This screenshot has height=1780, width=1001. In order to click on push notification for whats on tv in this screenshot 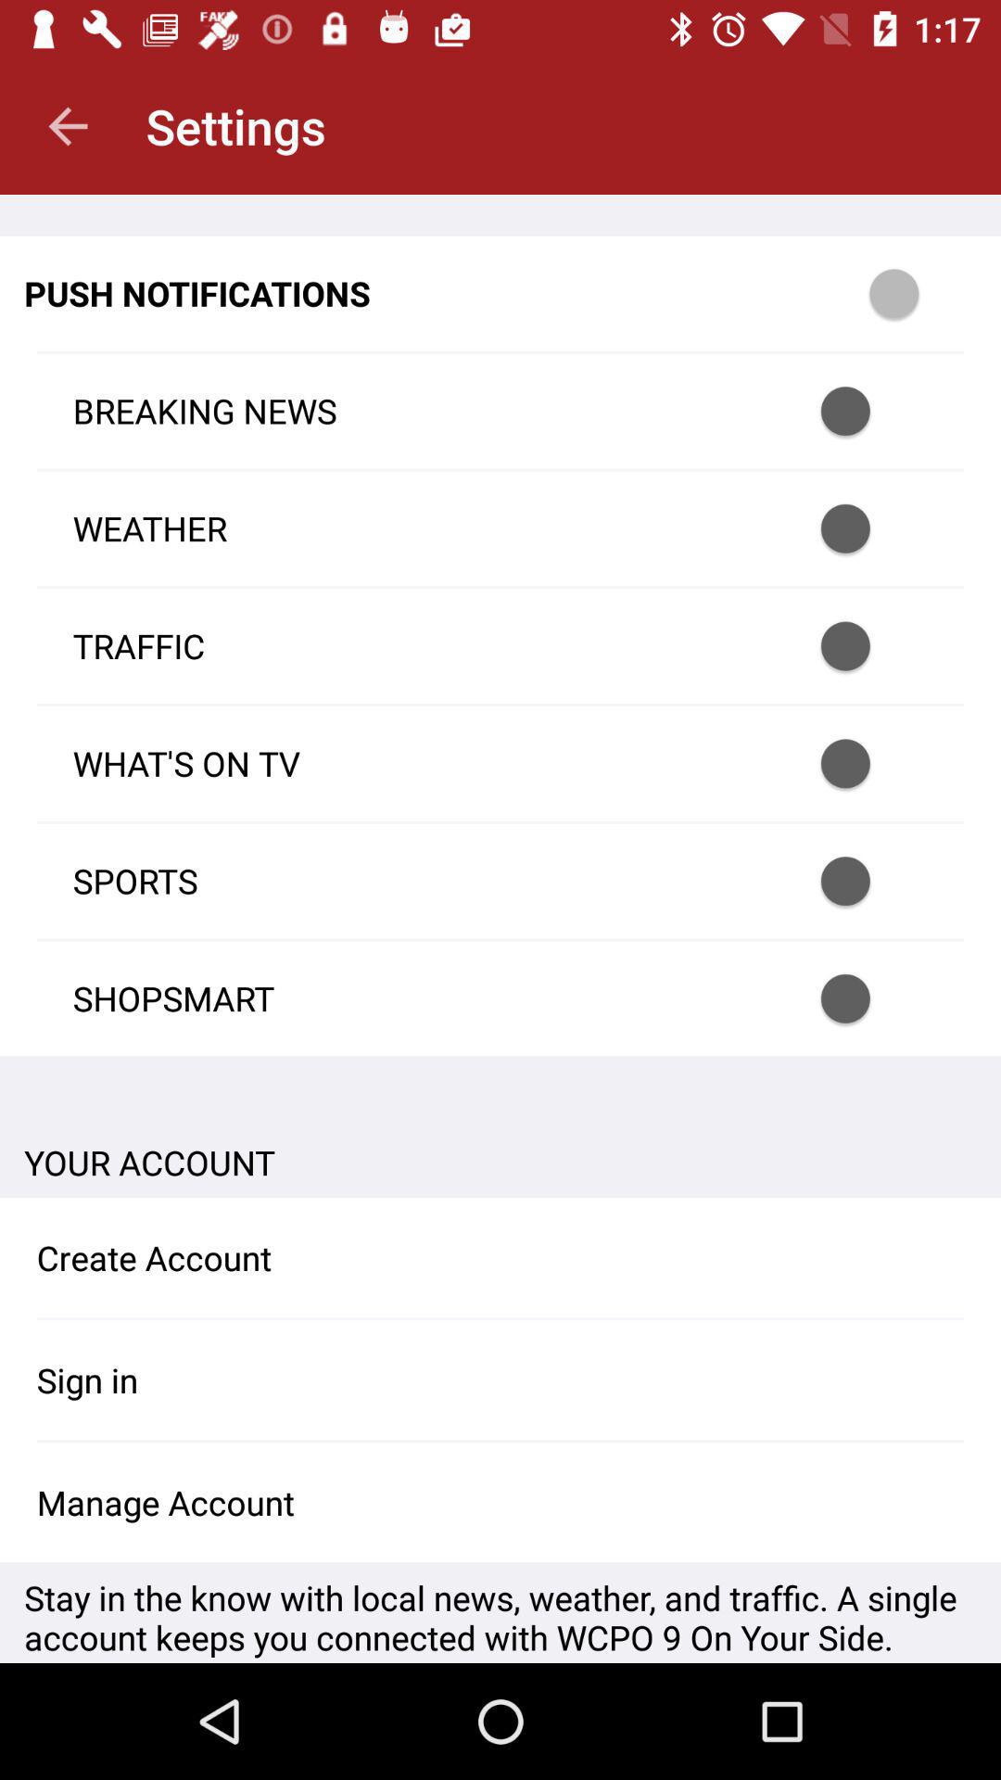, I will do `click(869, 764)`.